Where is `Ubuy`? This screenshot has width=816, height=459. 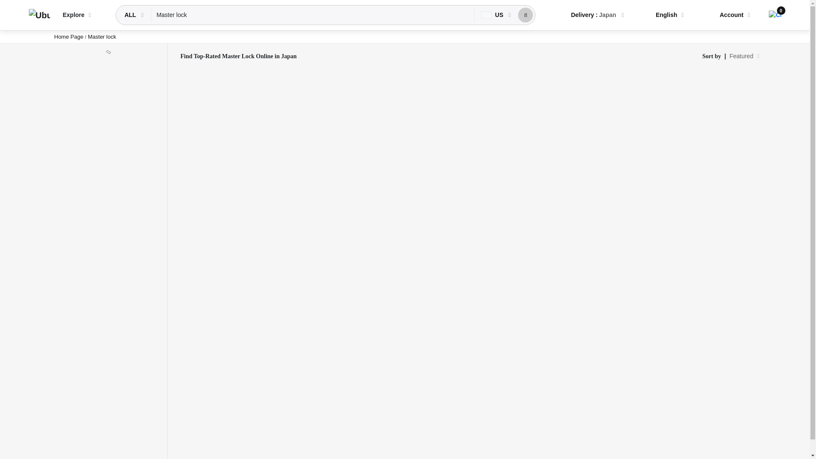 Ubuy is located at coordinates (39, 15).